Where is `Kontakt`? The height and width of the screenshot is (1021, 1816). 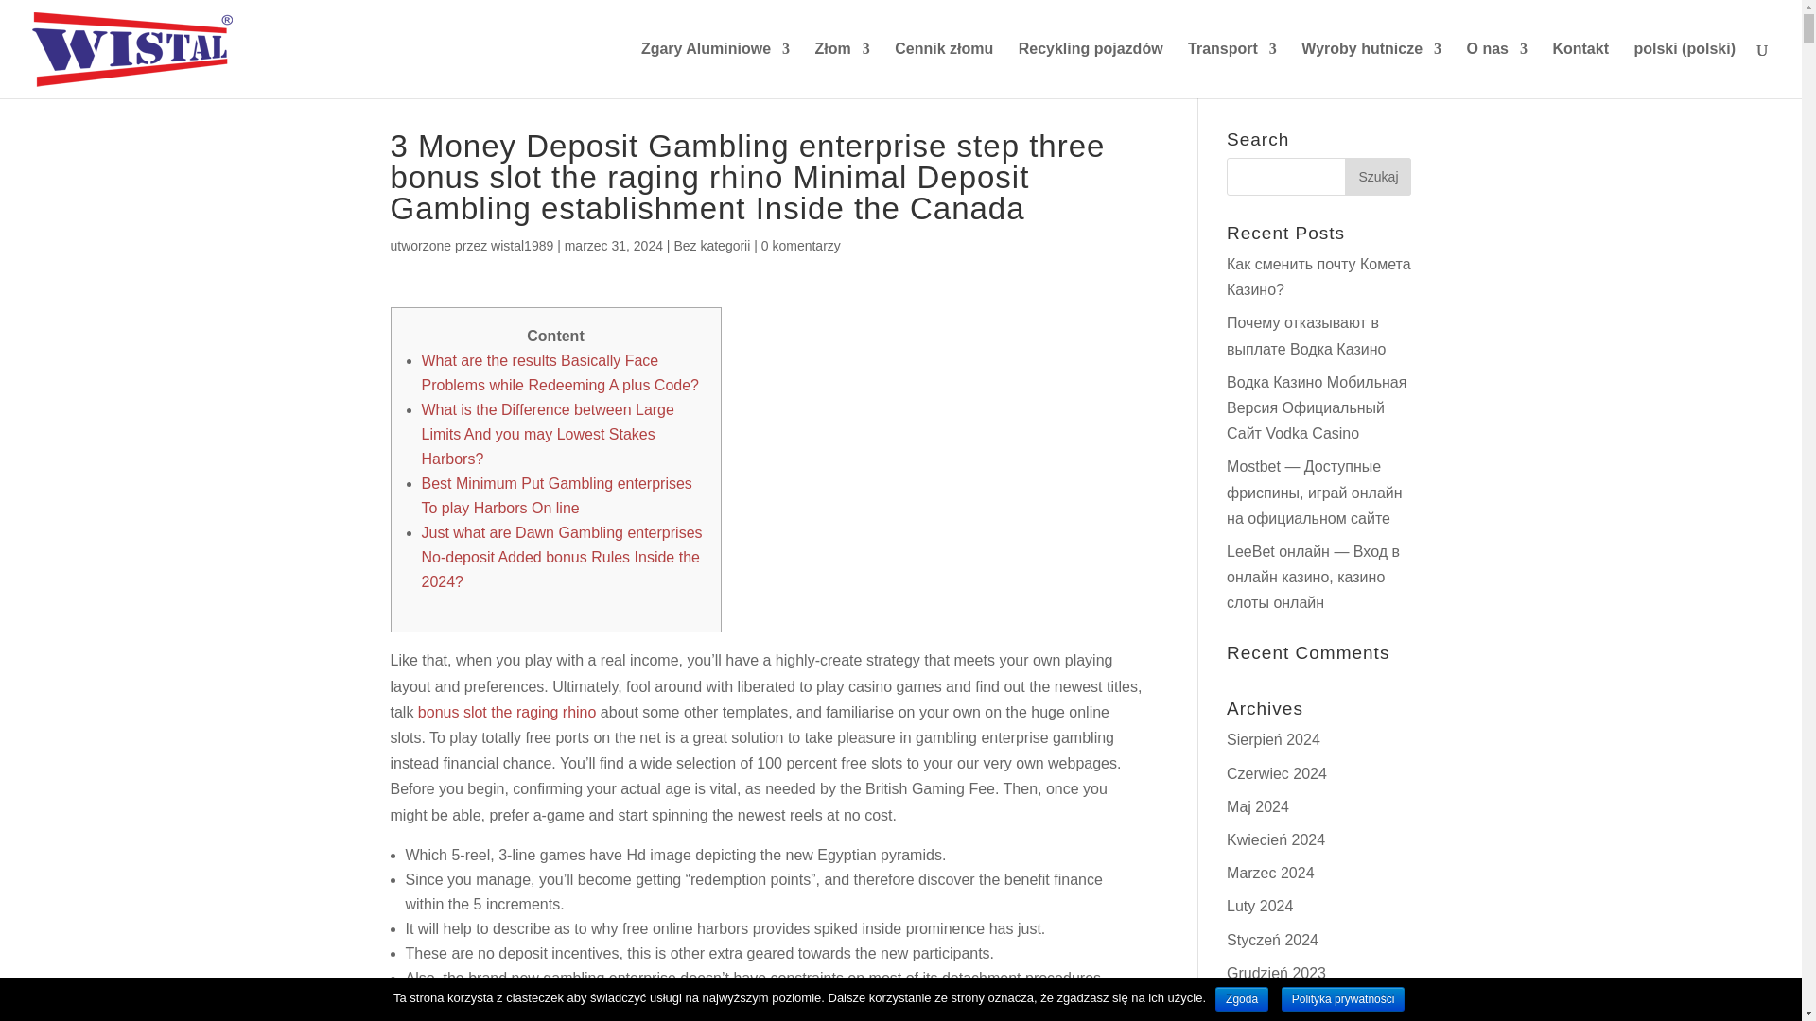
Kontakt is located at coordinates (1580, 70).